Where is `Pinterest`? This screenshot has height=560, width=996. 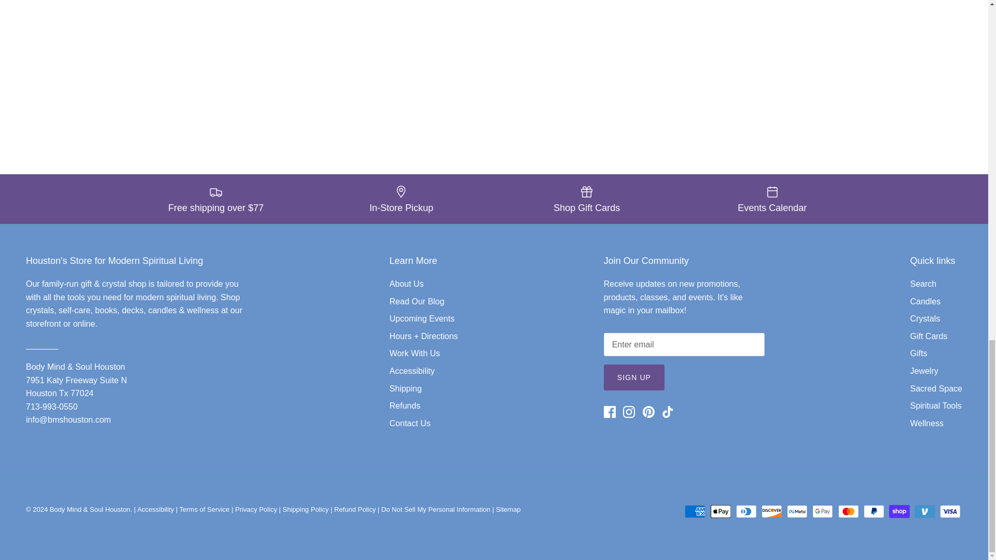 Pinterest is located at coordinates (648, 412).